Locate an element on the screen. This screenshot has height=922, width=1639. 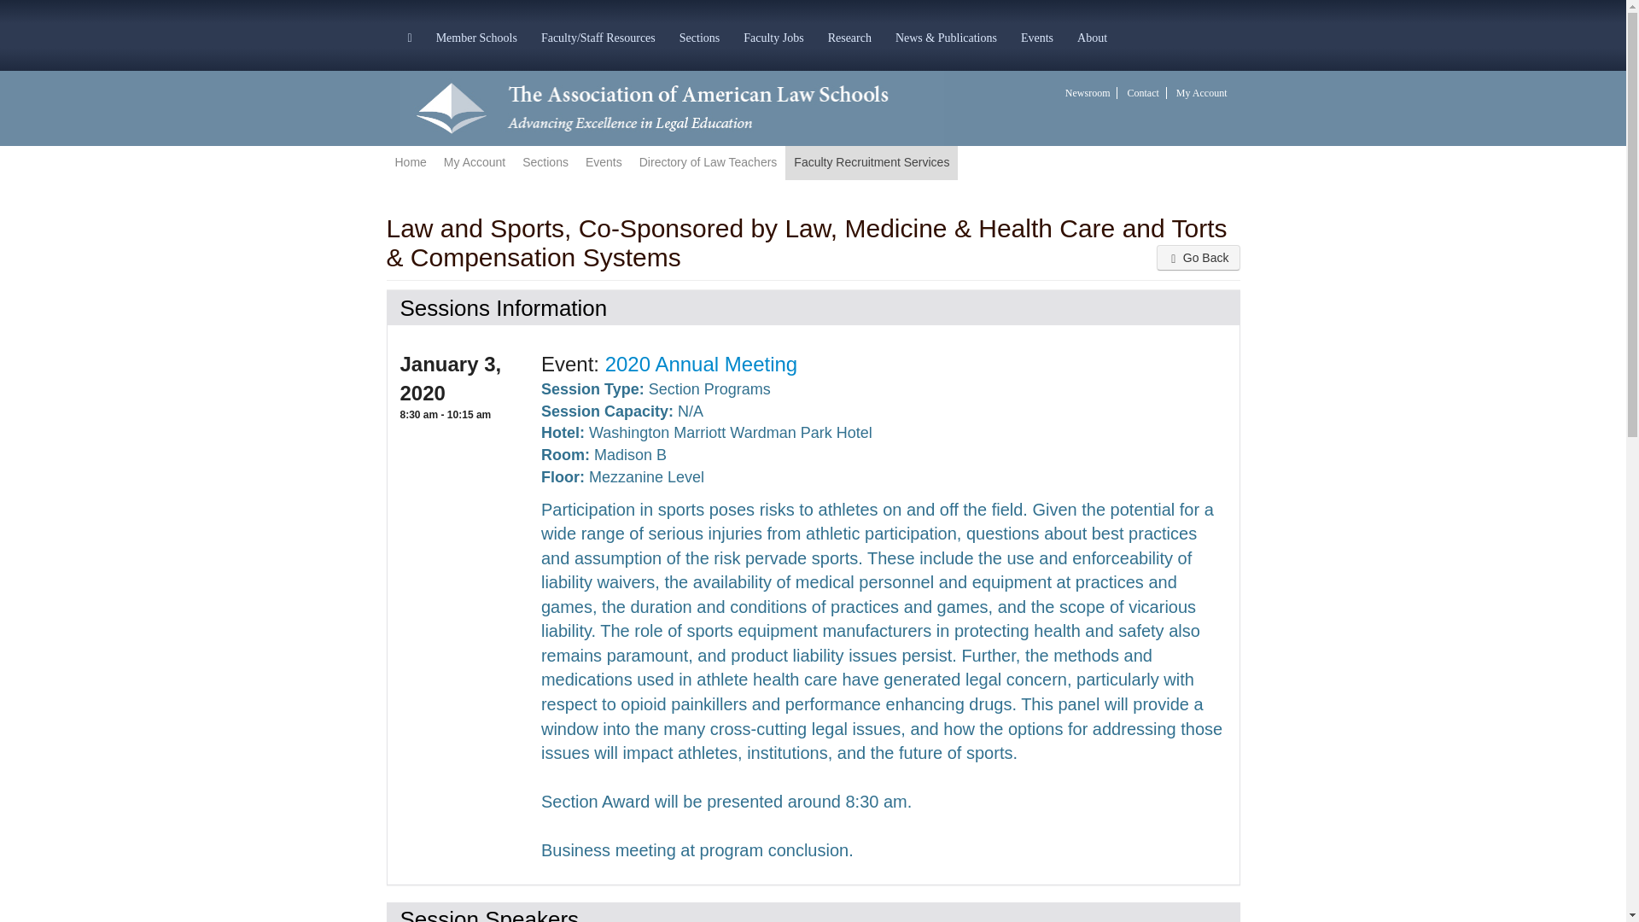
Events Top is located at coordinates (604, 162).